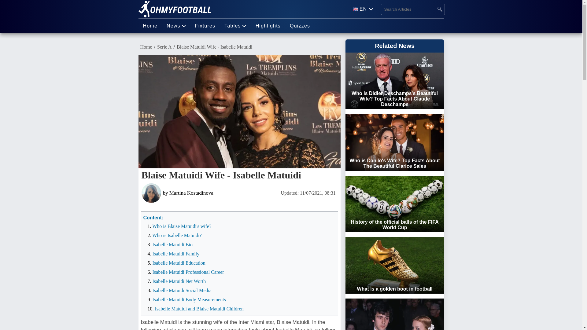 This screenshot has height=330, width=587. I want to click on Isabelle Matuidi Body Measurements, so click(189, 299).